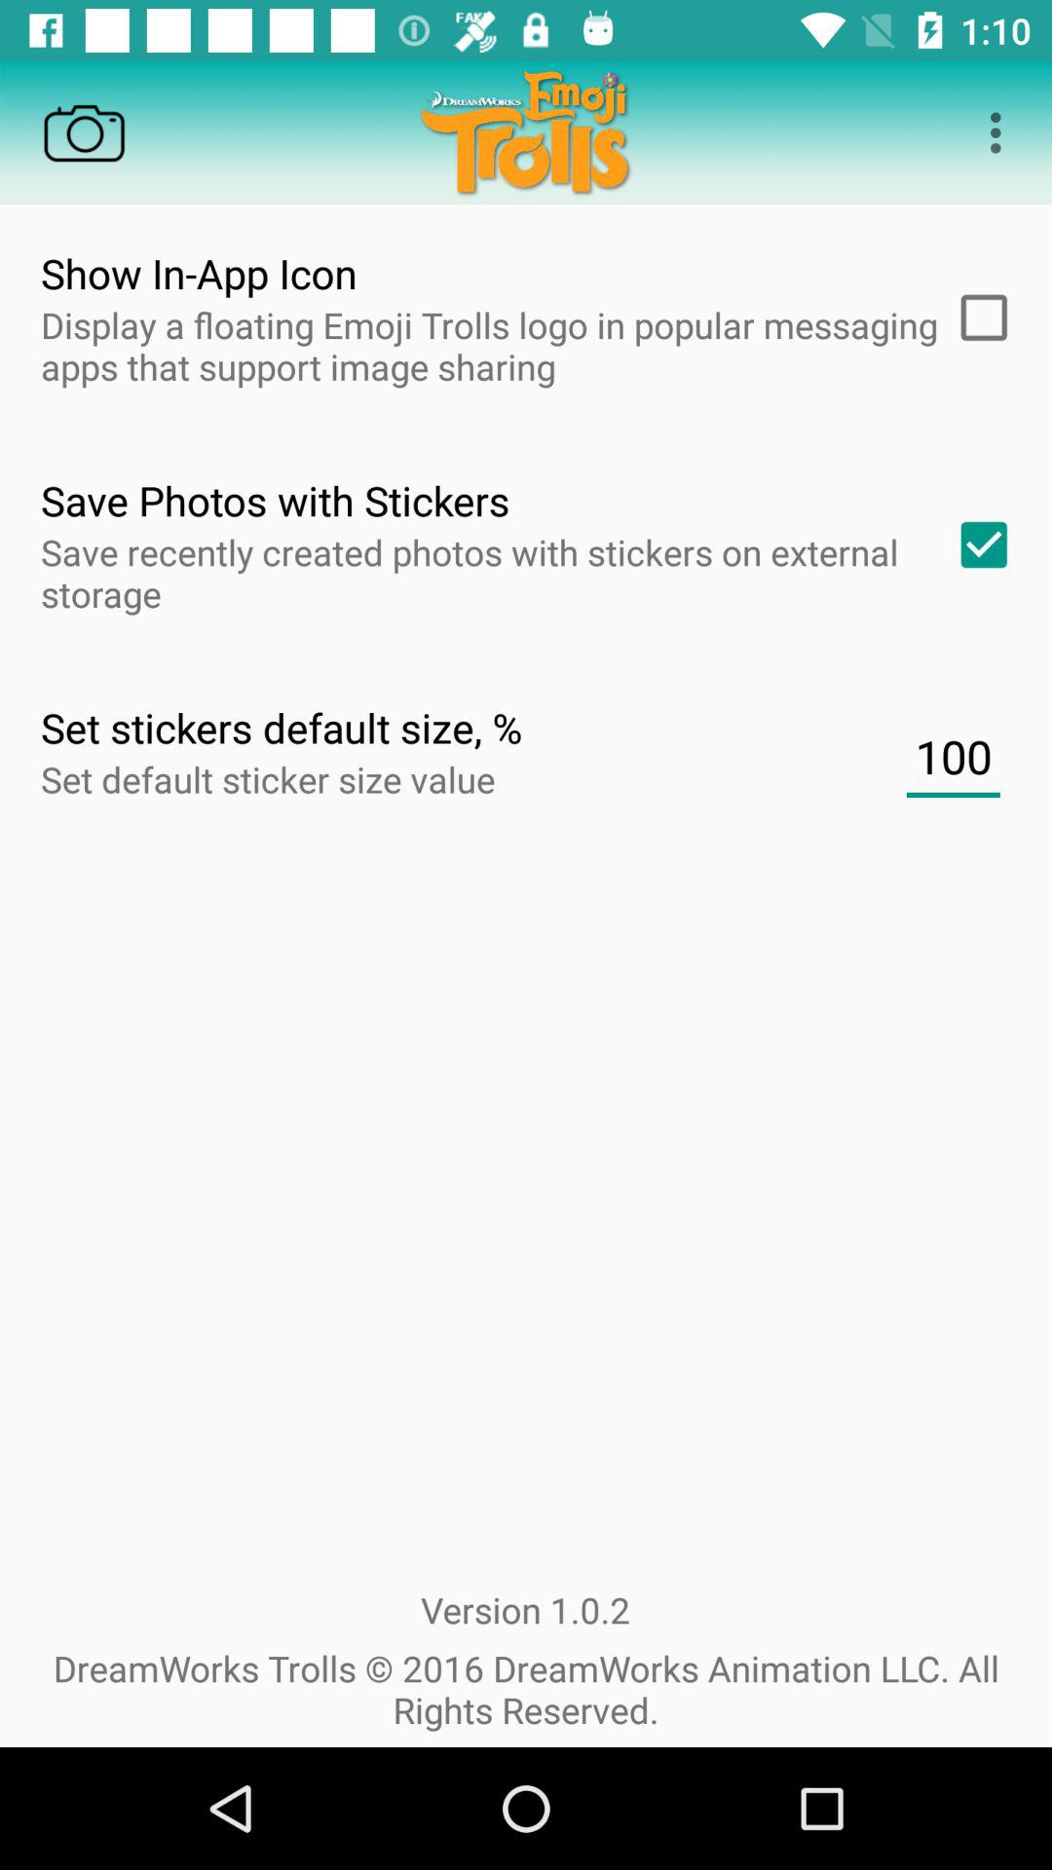 The image size is (1052, 1870). I want to click on click item next to display a floating item, so click(977, 318).